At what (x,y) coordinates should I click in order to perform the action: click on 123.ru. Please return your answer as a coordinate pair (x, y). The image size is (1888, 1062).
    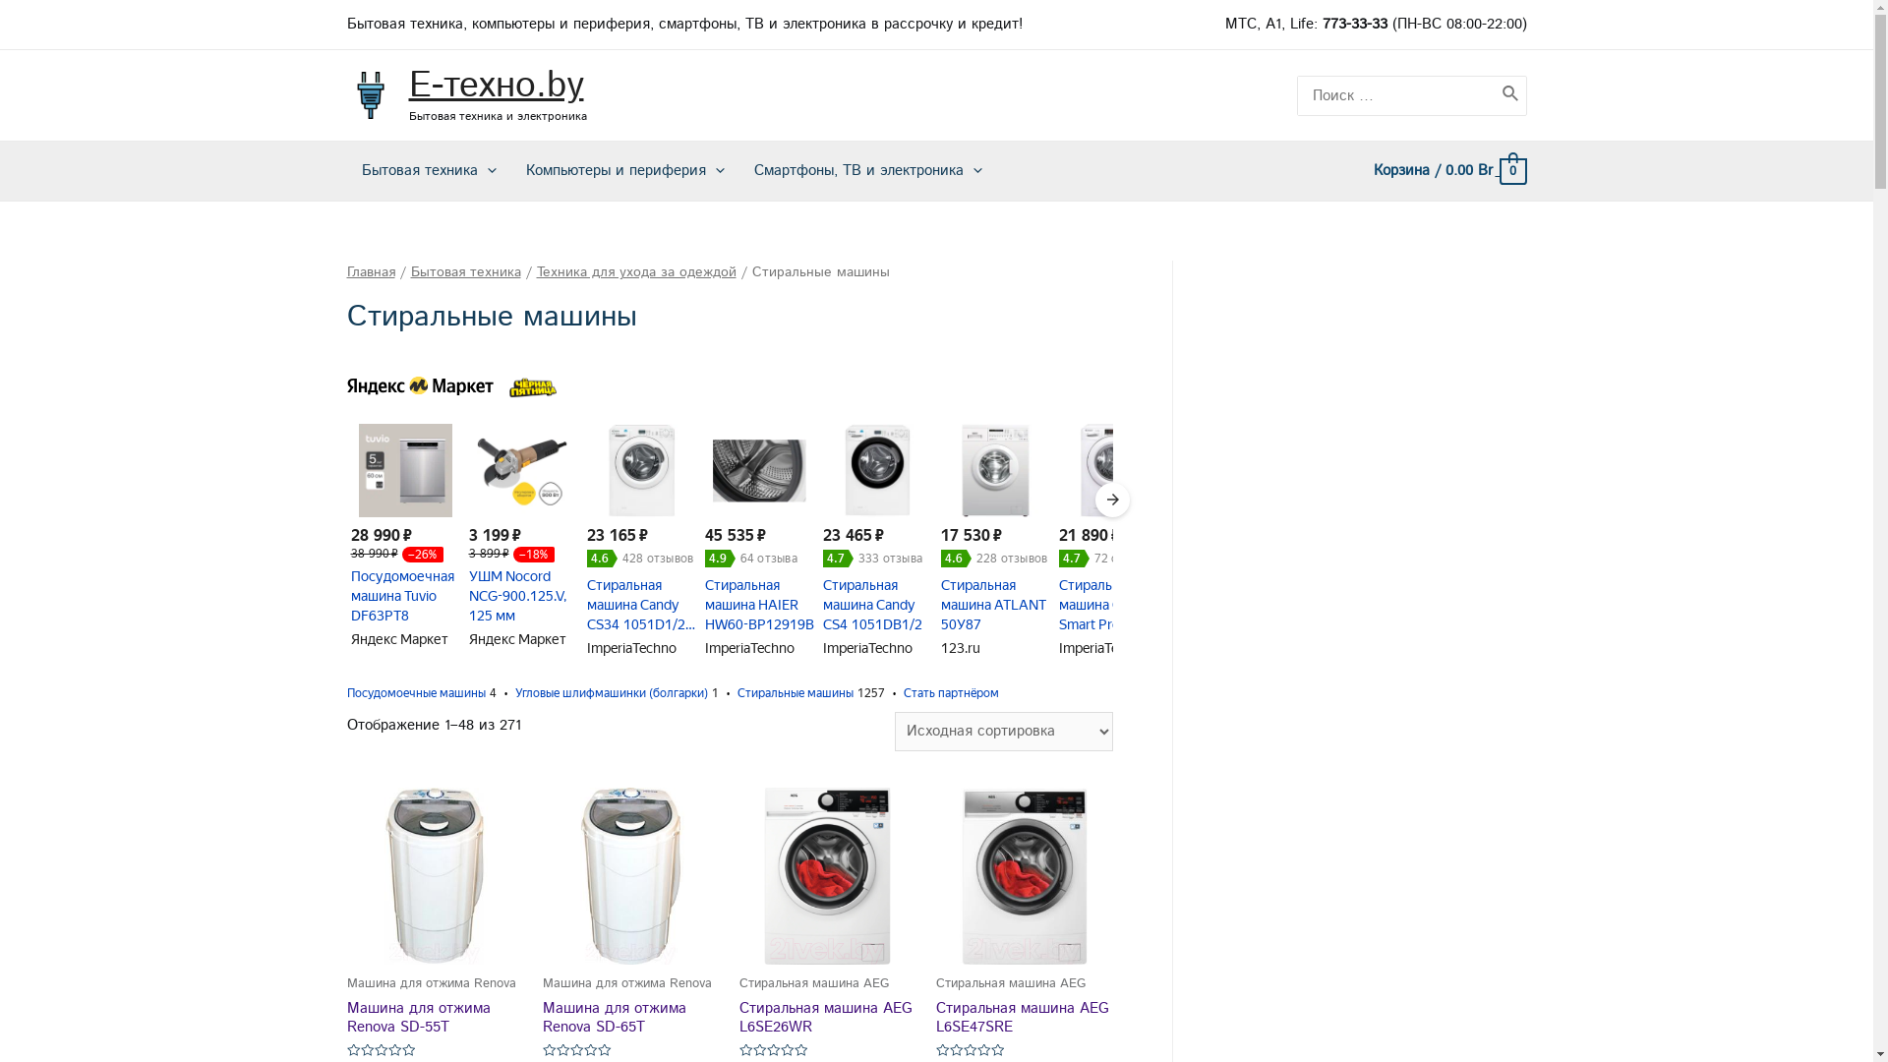
    Looking at the image, I should click on (960, 648).